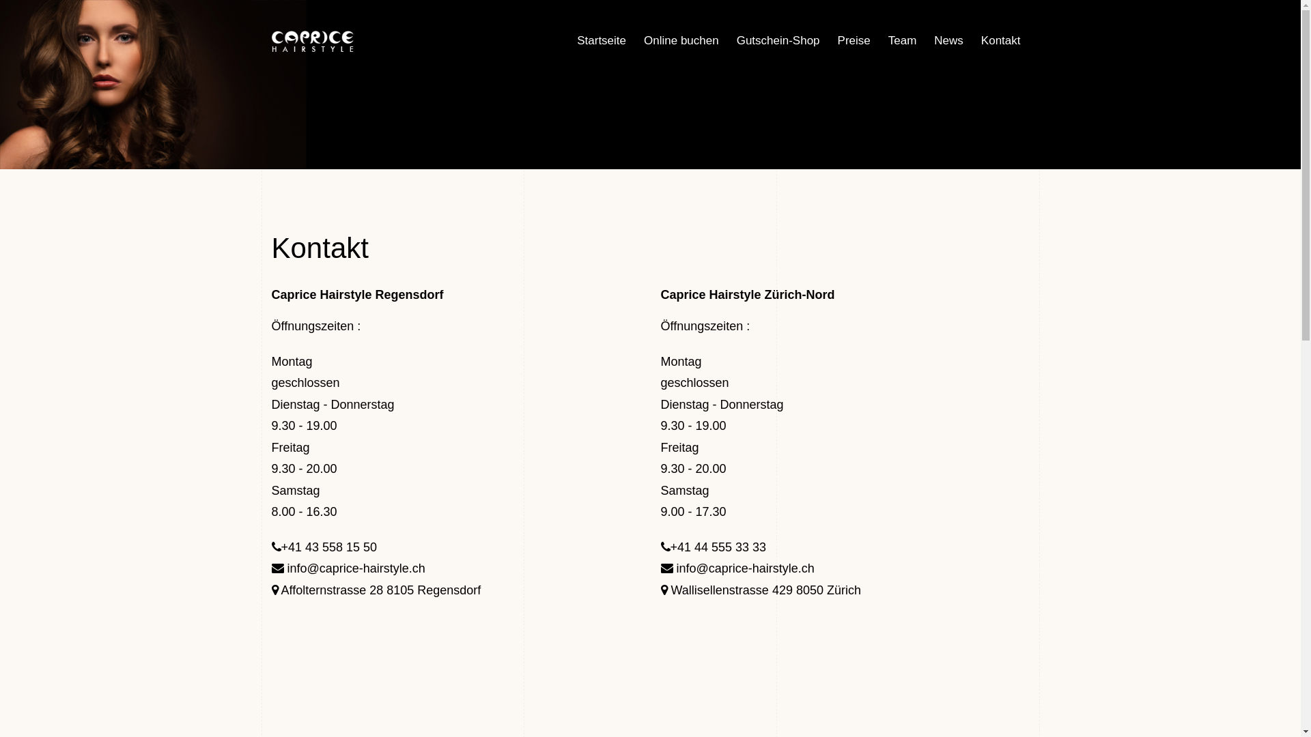 The width and height of the screenshot is (1311, 737). I want to click on Startseite, so click(602, 41).